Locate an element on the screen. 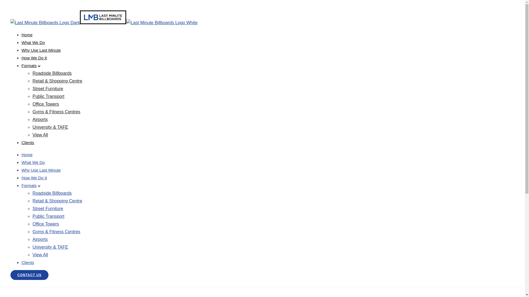 Image resolution: width=529 pixels, height=297 pixels. Home is located at coordinates (27, 155).